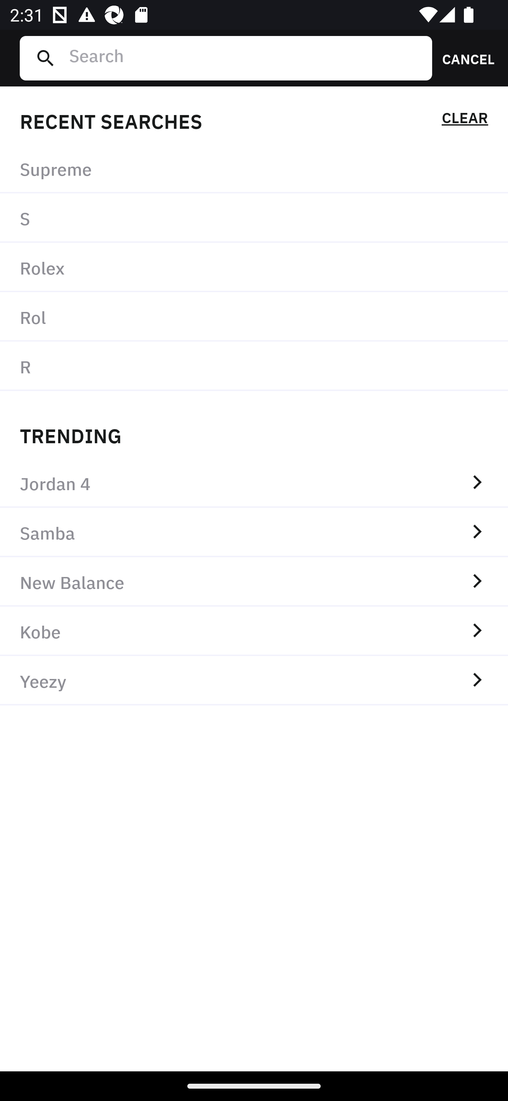 The height and width of the screenshot is (1101, 508). I want to click on Rolex, so click(254, 267).